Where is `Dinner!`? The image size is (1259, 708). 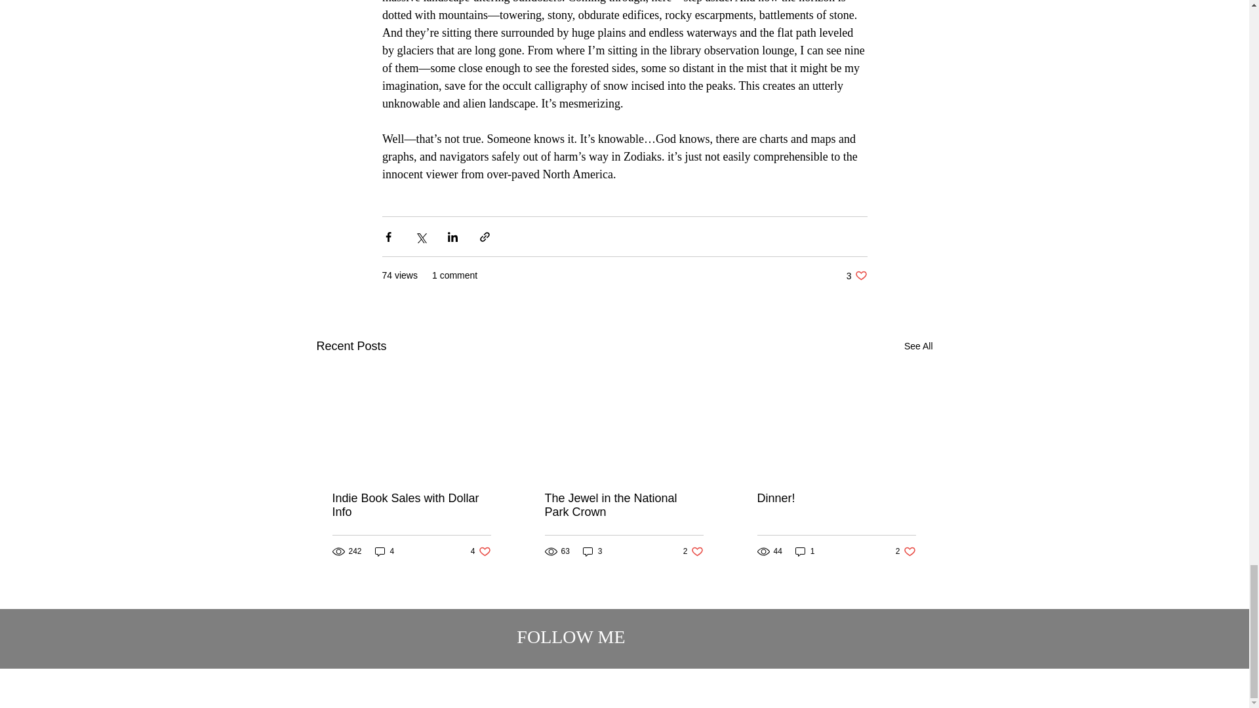
Dinner! is located at coordinates (623, 505).